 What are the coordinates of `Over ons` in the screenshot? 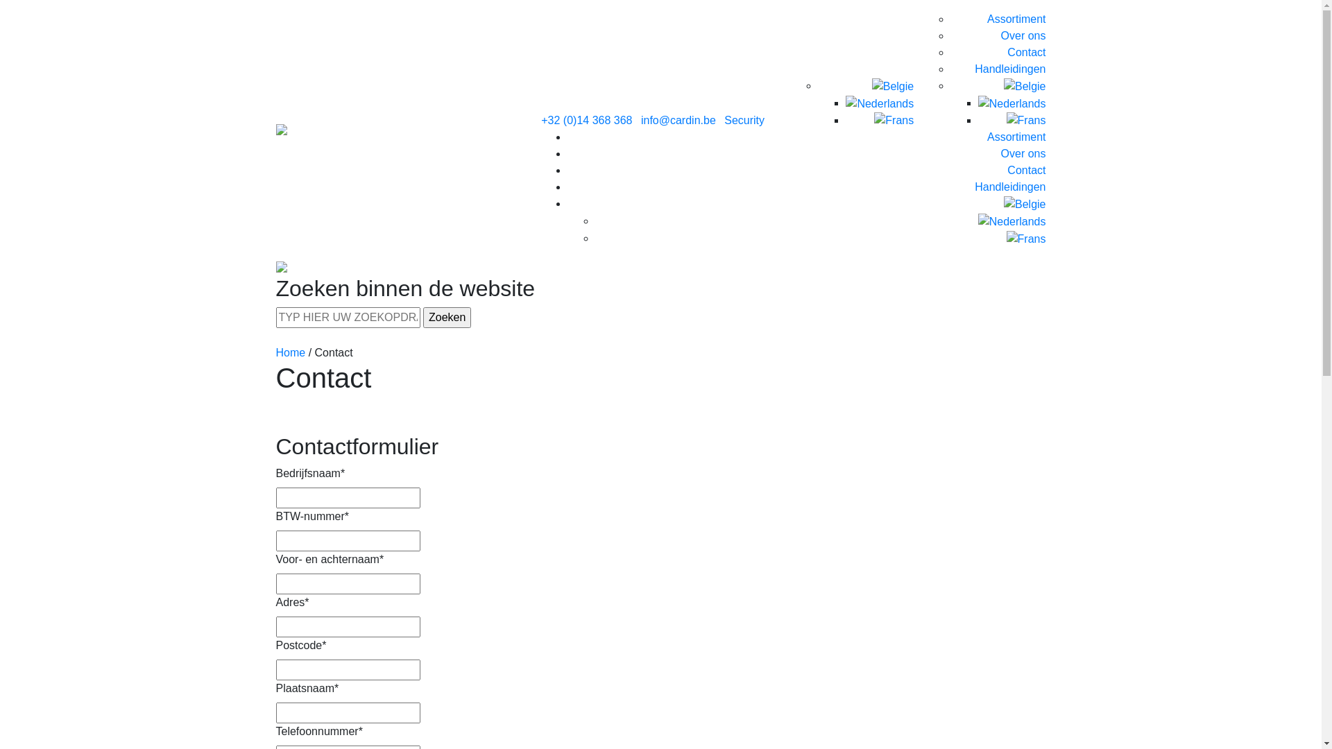 It's located at (1024, 154).